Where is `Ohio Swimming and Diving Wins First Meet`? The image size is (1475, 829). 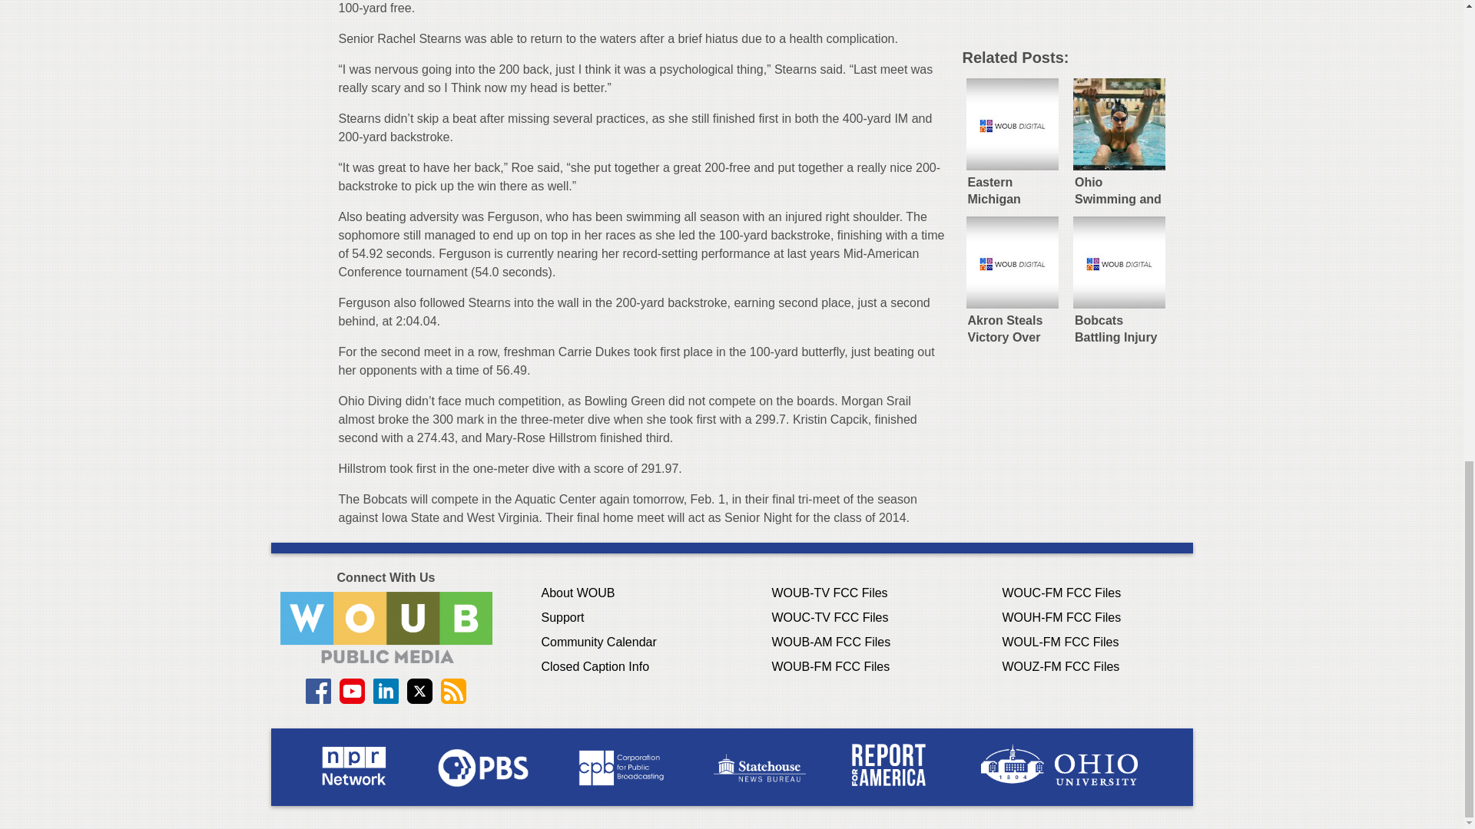
Ohio Swimming and Diving Wins First Meet is located at coordinates (1119, 140).